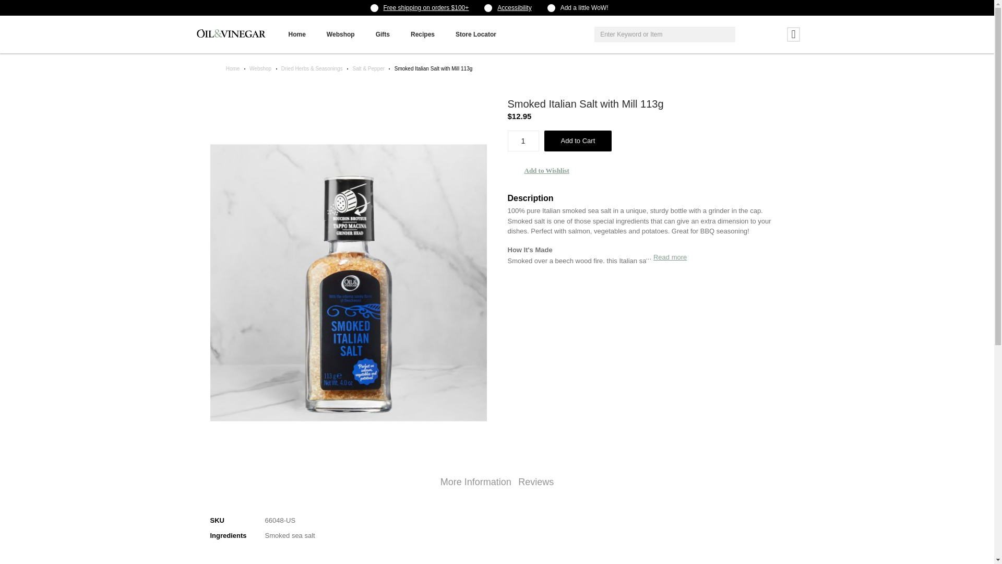 This screenshot has width=1002, height=564. I want to click on 1, so click(523, 141).